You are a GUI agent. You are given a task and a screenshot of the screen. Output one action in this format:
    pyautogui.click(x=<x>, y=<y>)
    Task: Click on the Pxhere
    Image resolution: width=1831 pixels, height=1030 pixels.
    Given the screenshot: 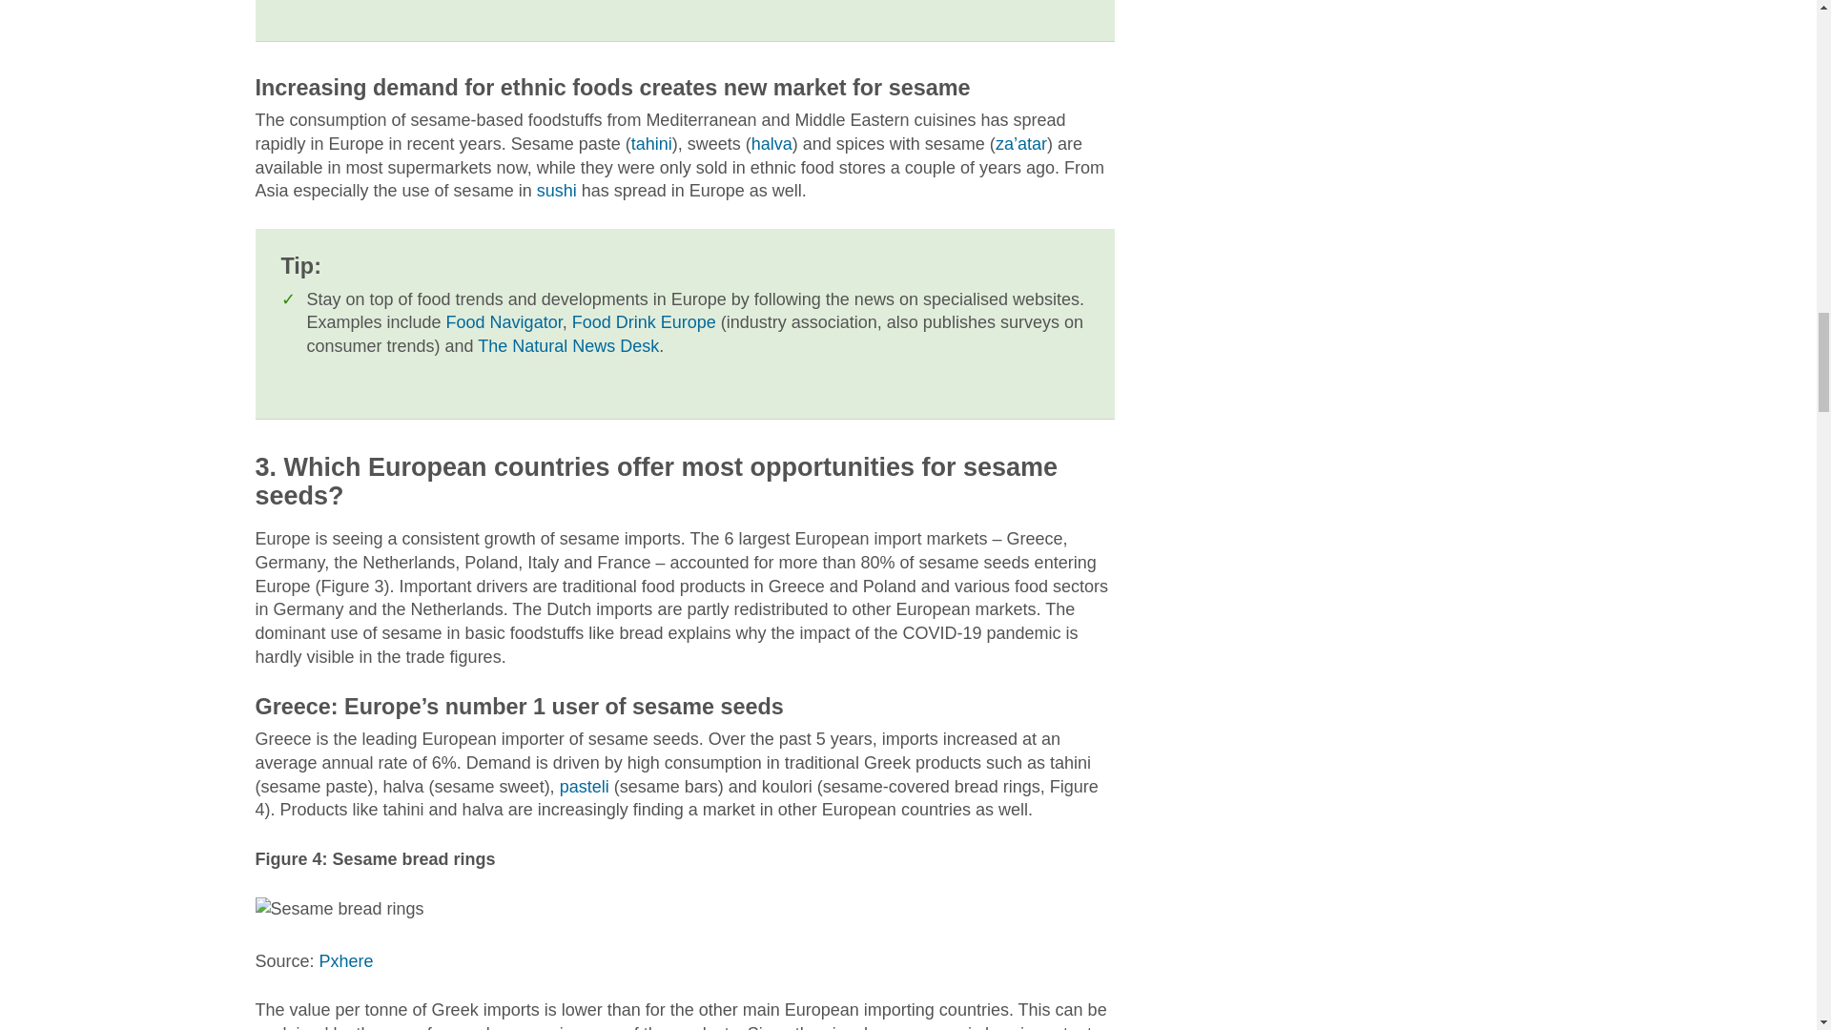 What is the action you would take?
    pyautogui.click(x=345, y=961)
    